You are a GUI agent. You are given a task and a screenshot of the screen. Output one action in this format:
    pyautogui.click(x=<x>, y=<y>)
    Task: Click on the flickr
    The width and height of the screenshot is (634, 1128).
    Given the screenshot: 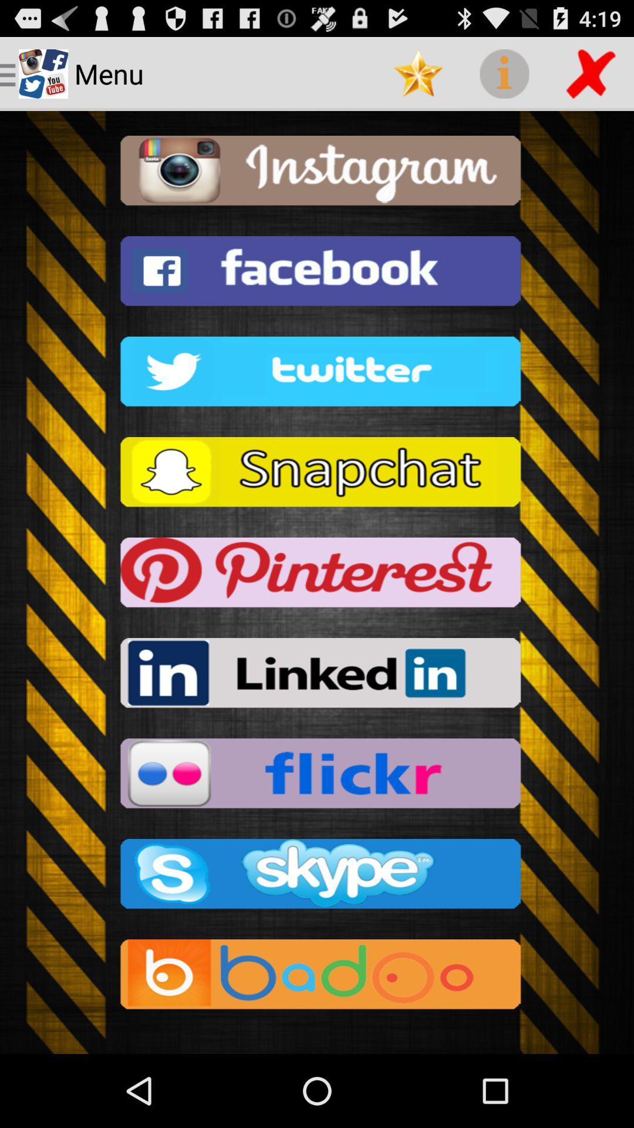 What is the action you would take?
    pyautogui.click(x=317, y=777)
    